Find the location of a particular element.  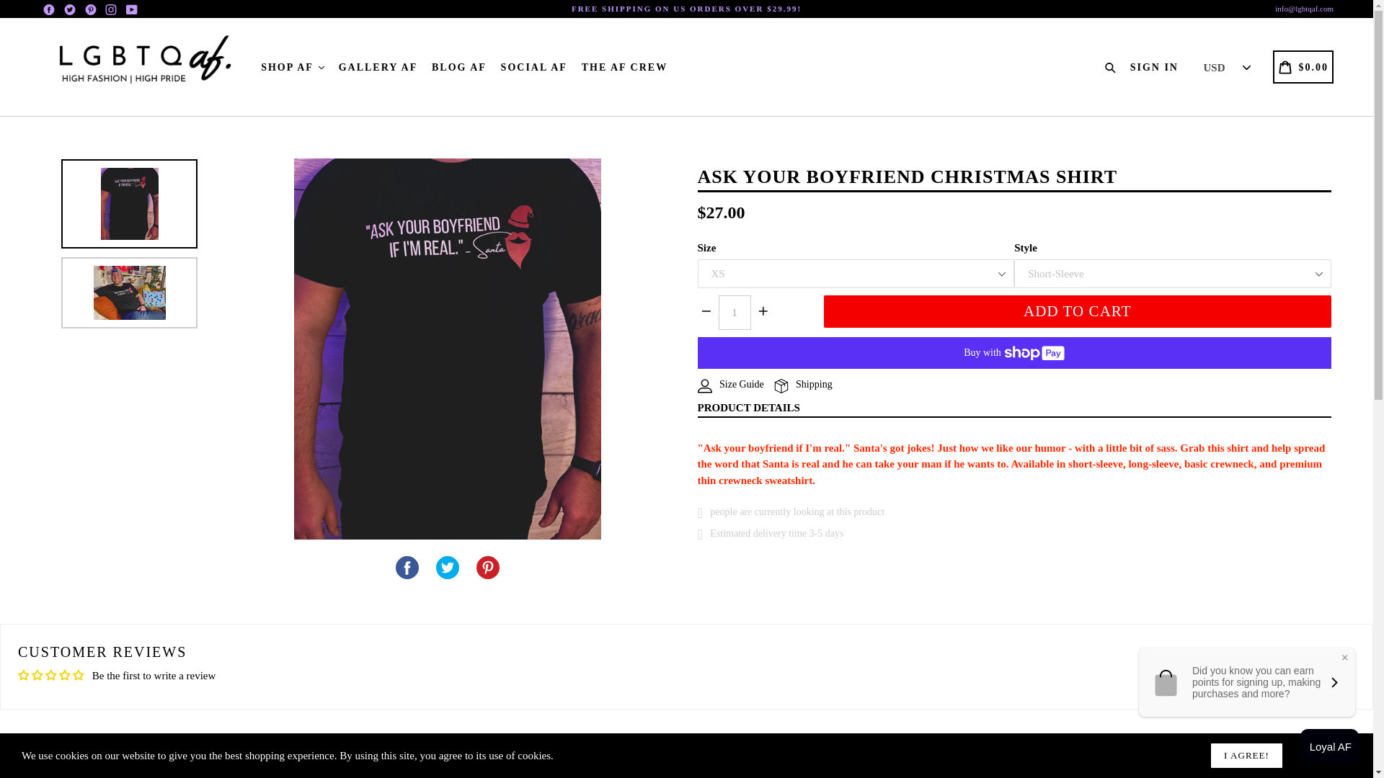

Twitter is located at coordinates (69, 9).